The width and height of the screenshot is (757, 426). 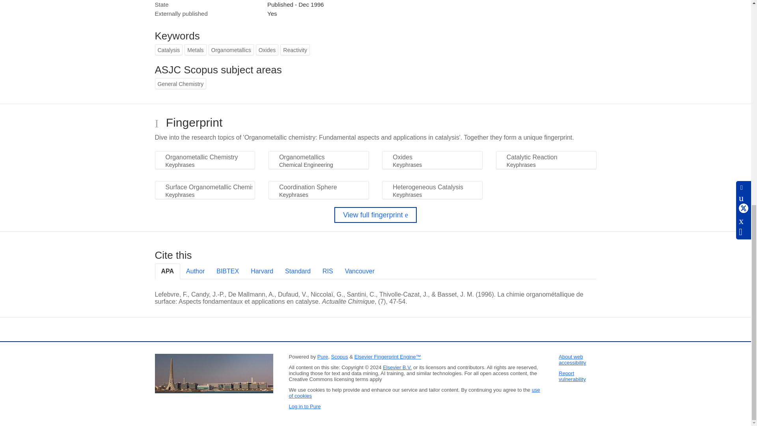 What do you see at coordinates (572, 360) in the screenshot?
I see `About web accessibility` at bounding box center [572, 360].